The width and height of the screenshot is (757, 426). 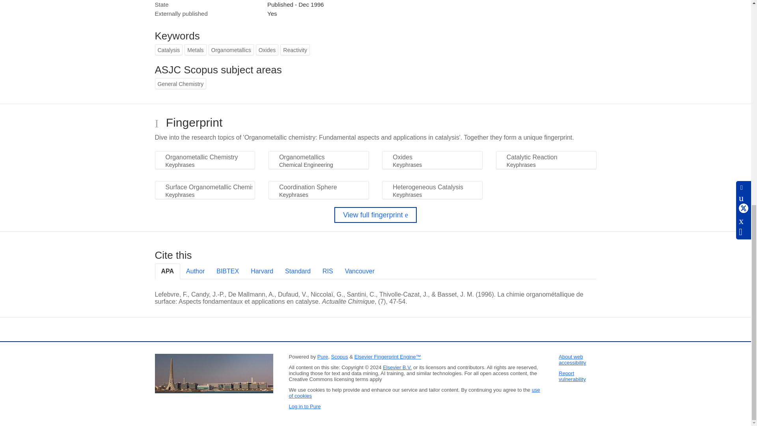 What do you see at coordinates (572, 360) in the screenshot?
I see `About web accessibility` at bounding box center [572, 360].